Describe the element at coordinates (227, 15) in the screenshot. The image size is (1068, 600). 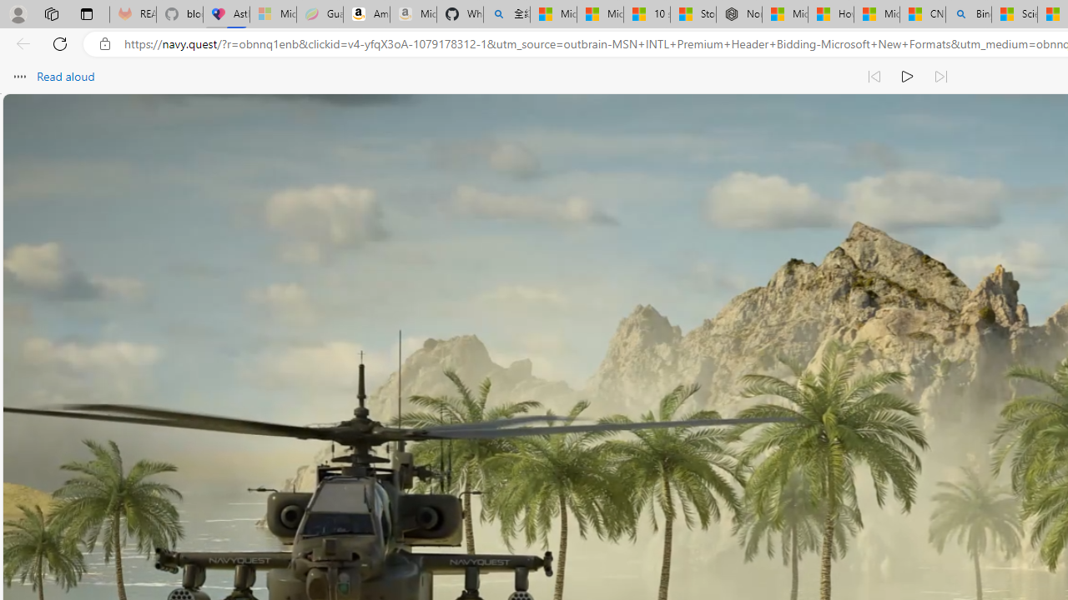
I see `Asthma Inhalers: Names and Types` at that location.